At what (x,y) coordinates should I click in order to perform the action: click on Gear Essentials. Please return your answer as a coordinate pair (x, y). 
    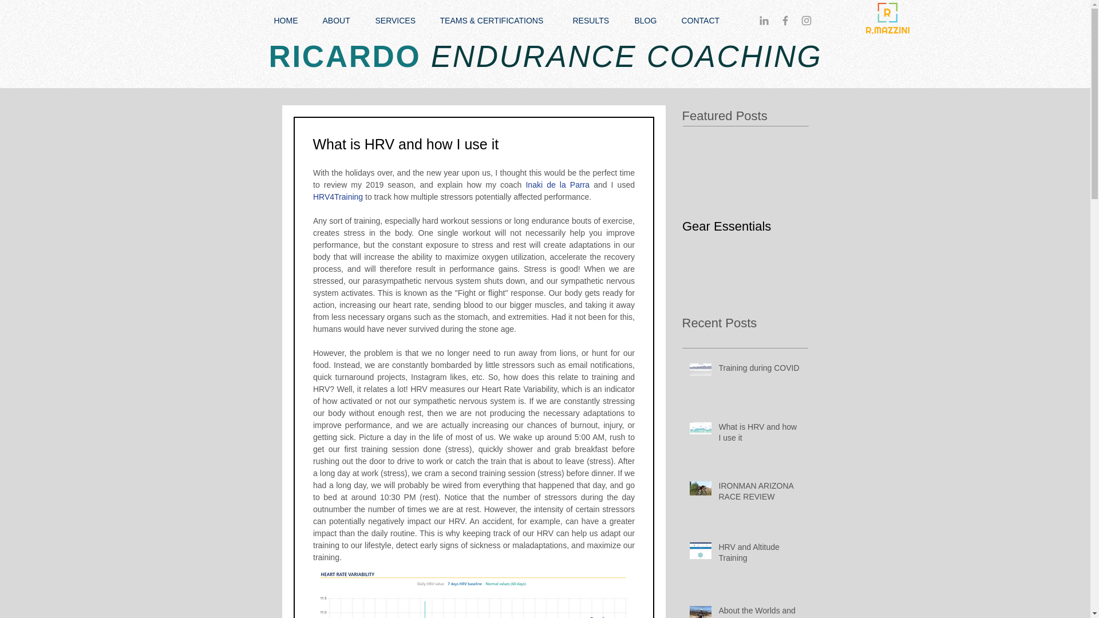
    Looking at the image, I should click on (745, 215).